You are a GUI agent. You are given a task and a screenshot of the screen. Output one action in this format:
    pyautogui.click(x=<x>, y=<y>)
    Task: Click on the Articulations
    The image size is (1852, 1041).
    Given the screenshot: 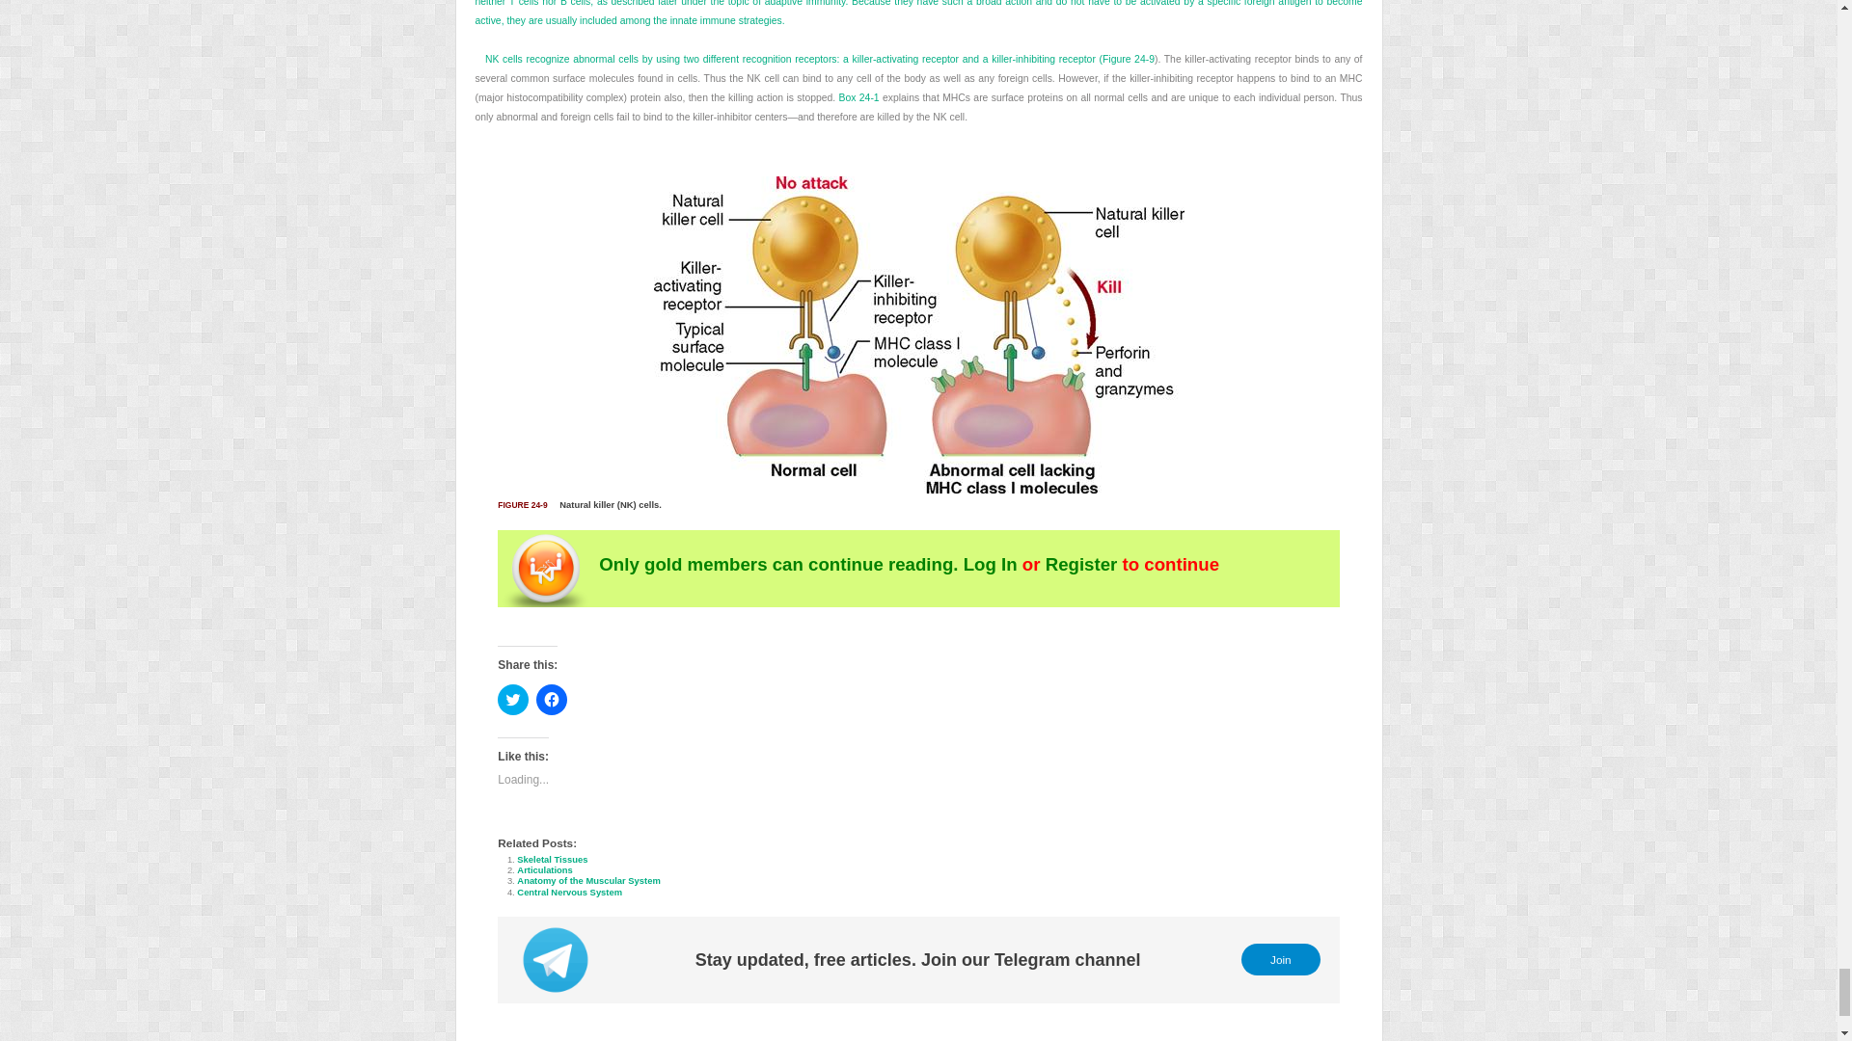 What is the action you would take?
    pyautogui.click(x=544, y=869)
    